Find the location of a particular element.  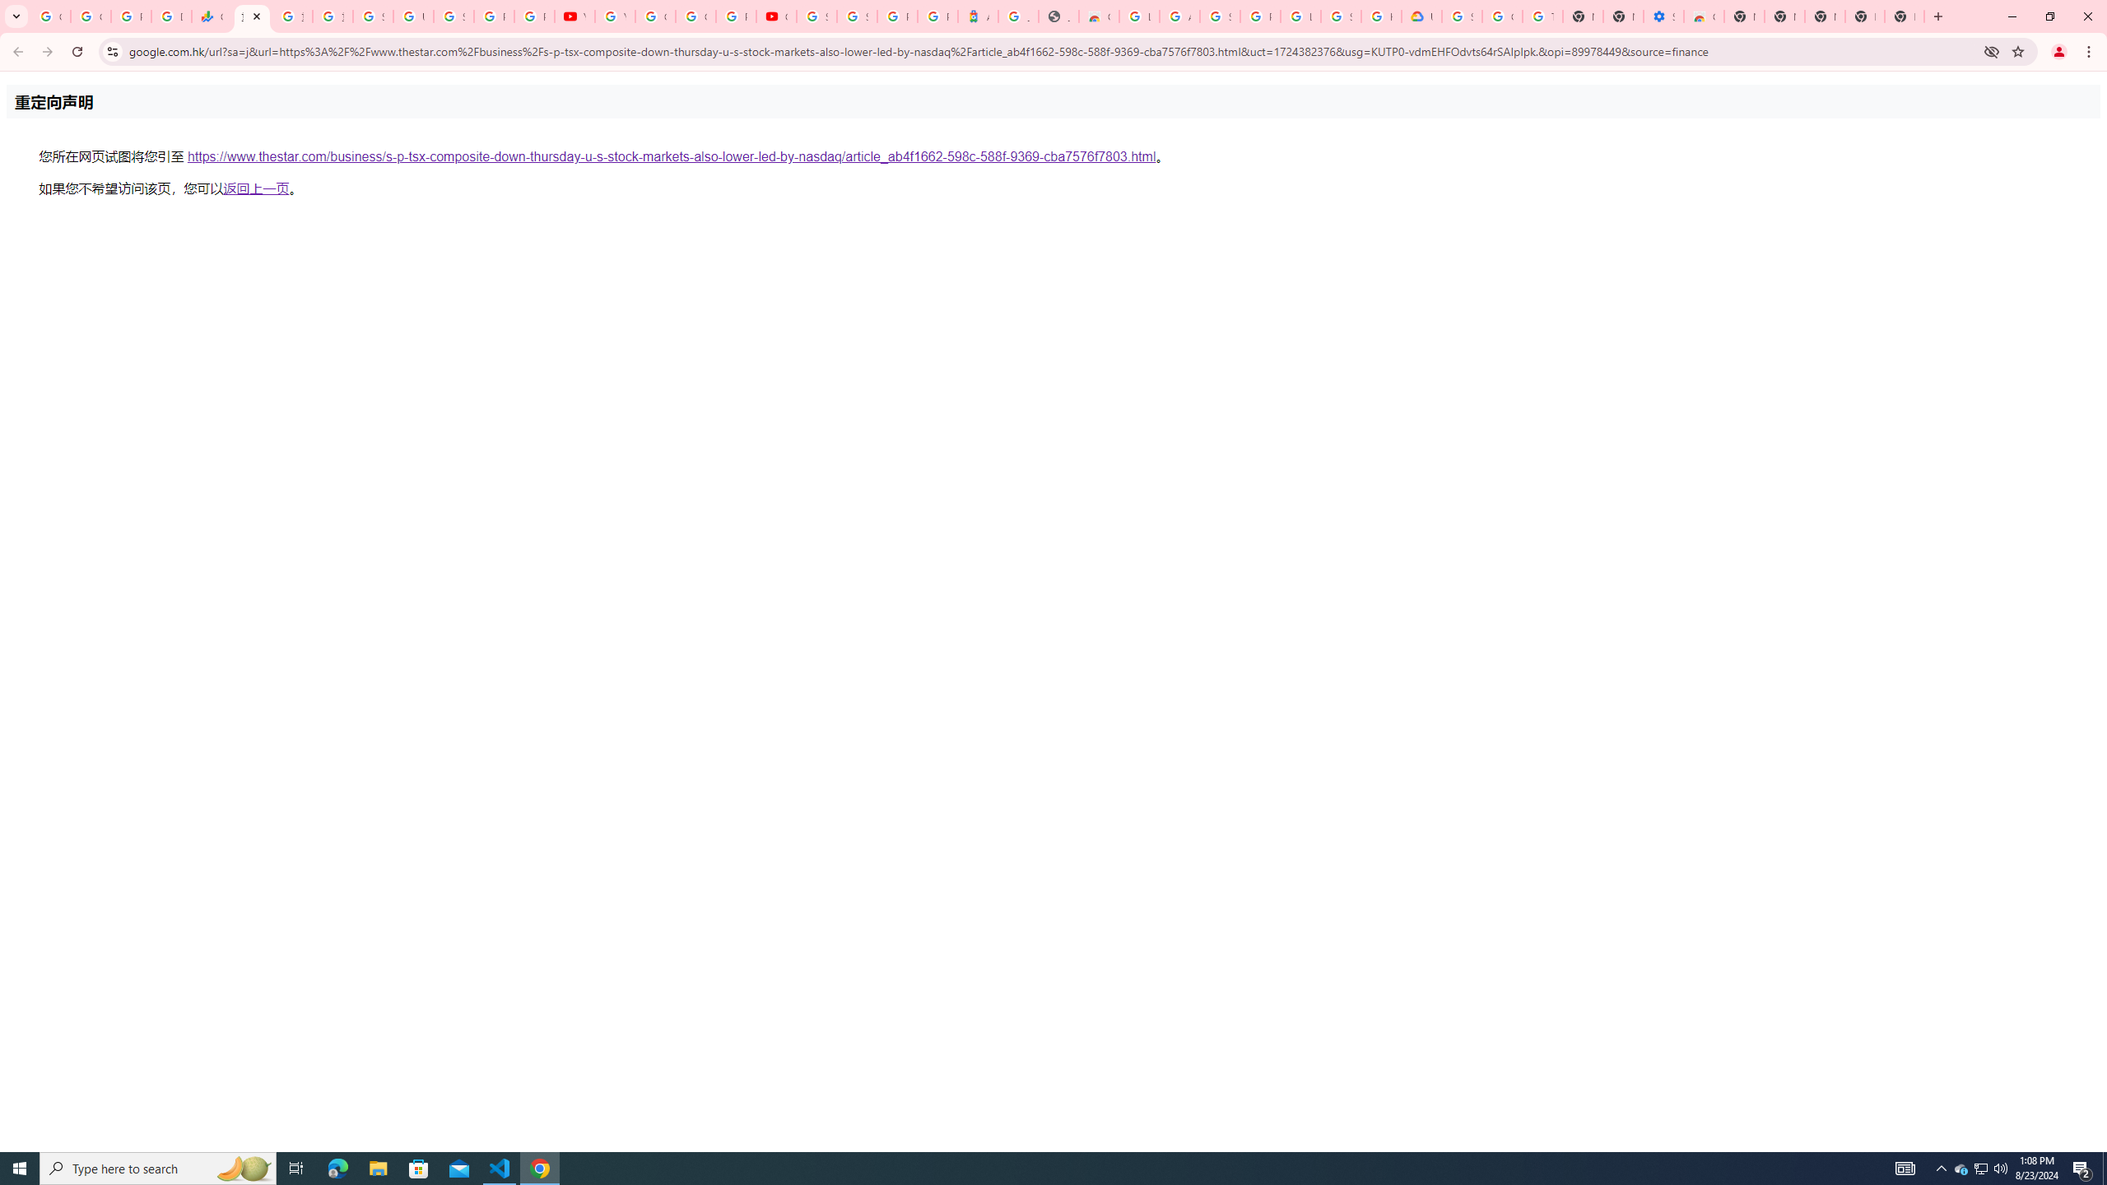

Google Account Help is located at coordinates (1502, 16).